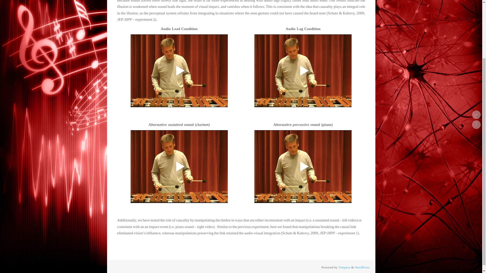 This screenshot has width=486, height=273. What do you see at coordinates (362, 267) in the screenshot?
I see `Semantic Personal Publishing Platform` at bounding box center [362, 267].